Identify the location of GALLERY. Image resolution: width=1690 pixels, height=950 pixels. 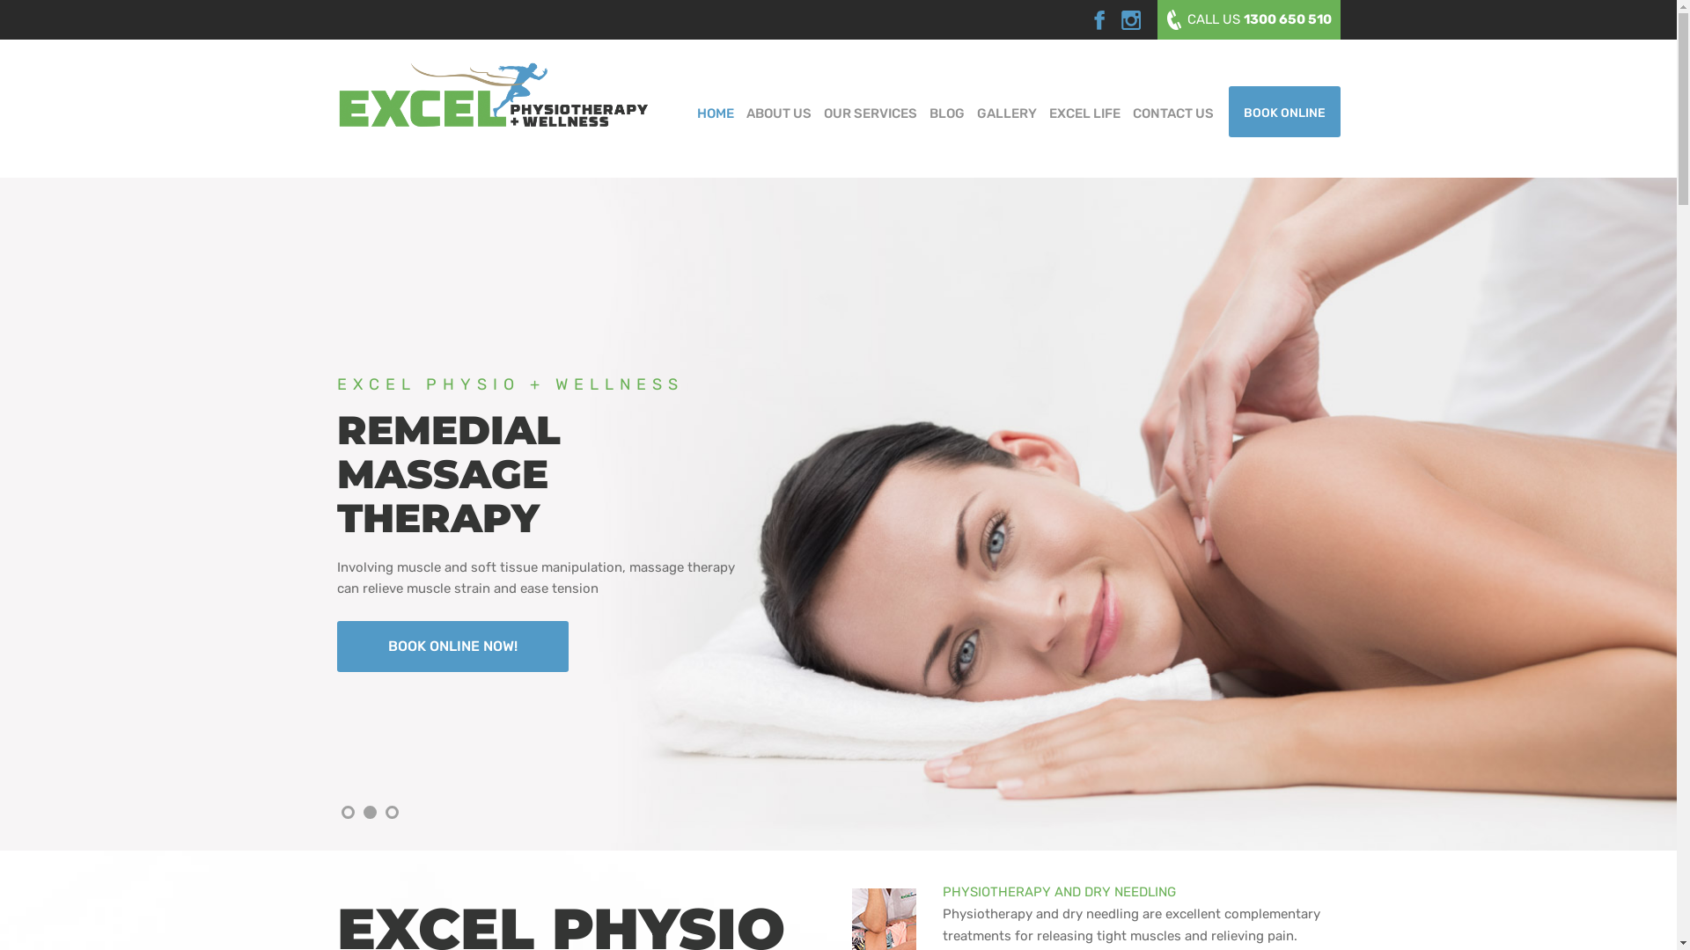
(1006, 111).